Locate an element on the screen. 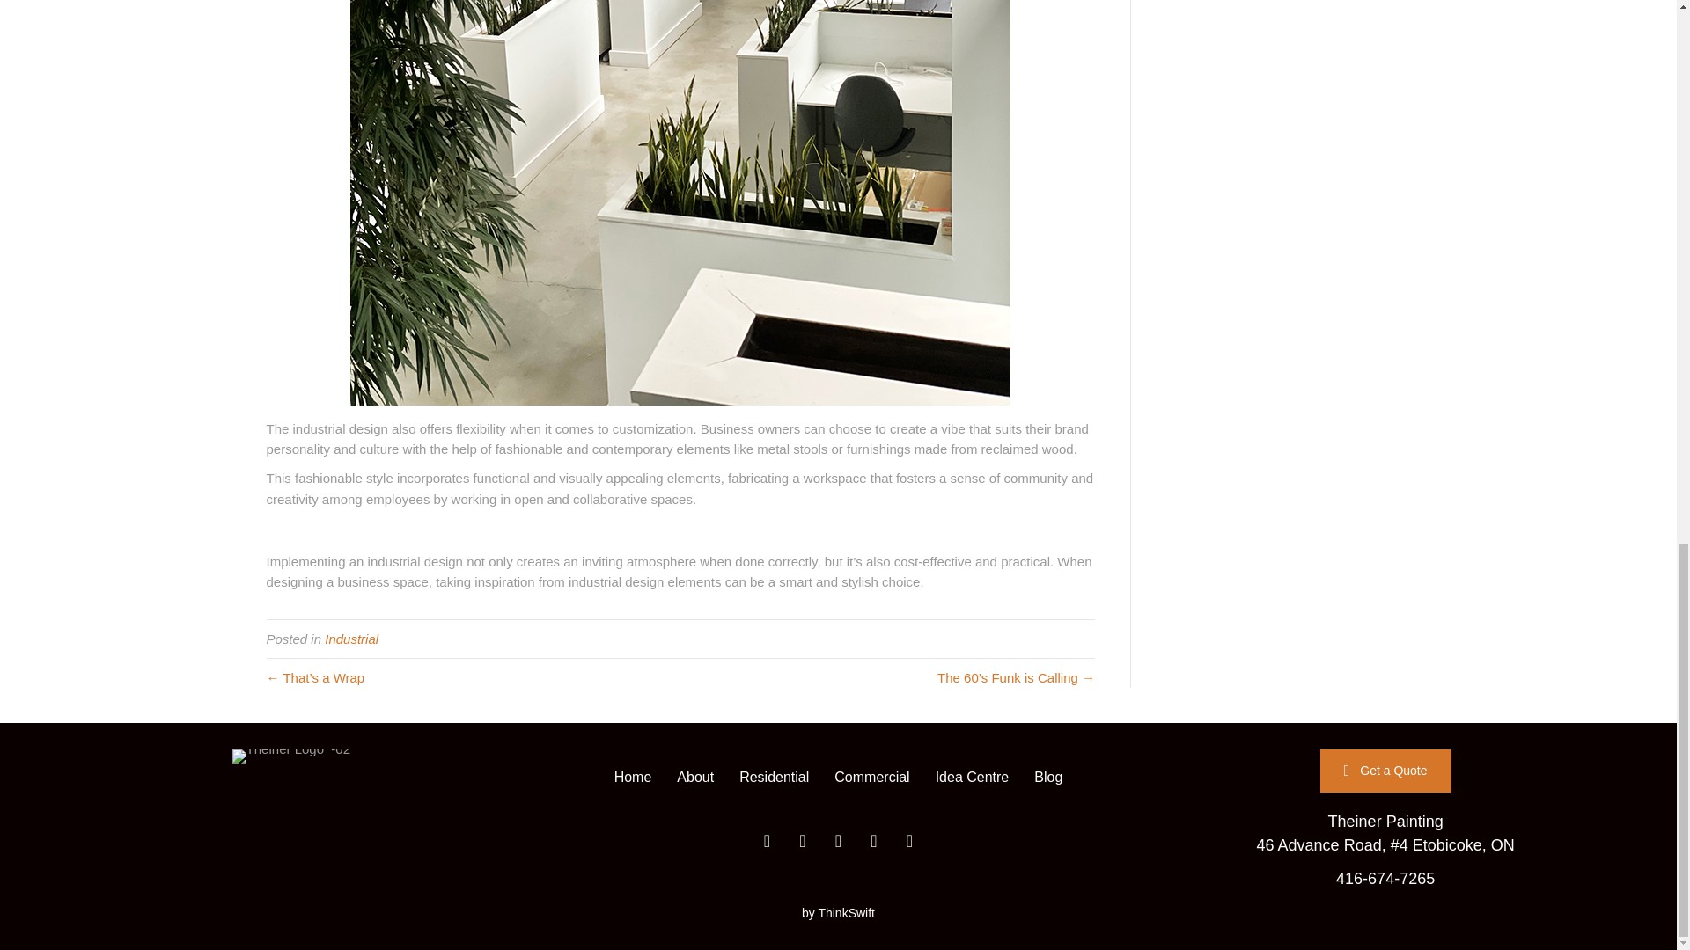 The image size is (1690, 950). Industrial is located at coordinates (351, 639).